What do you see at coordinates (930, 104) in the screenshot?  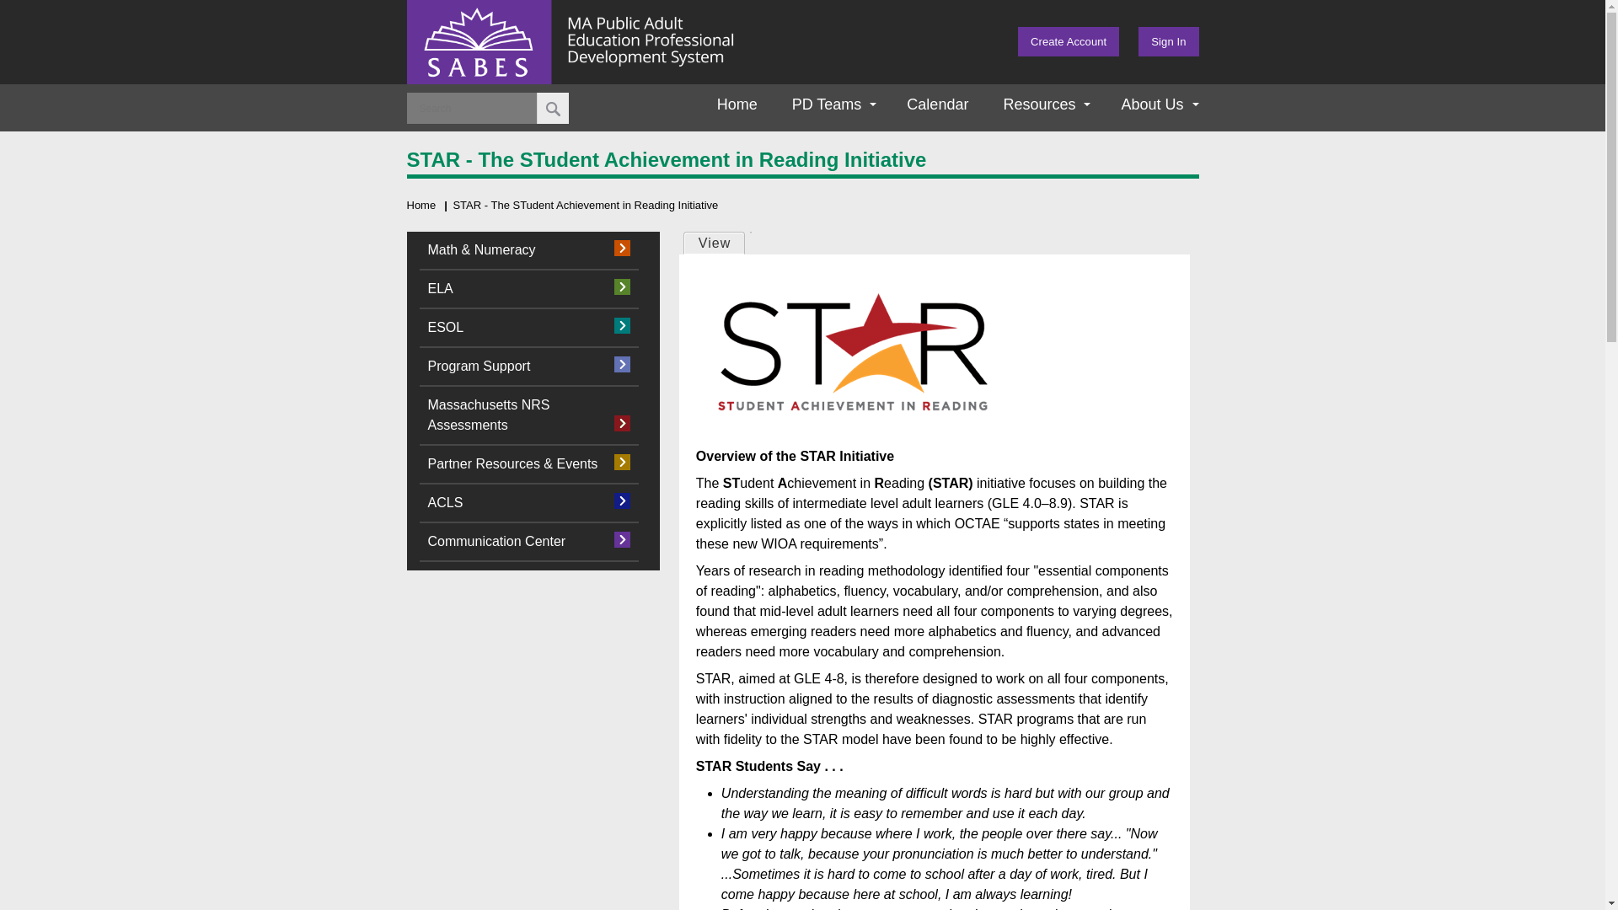 I see `Calendar` at bounding box center [930, 104].